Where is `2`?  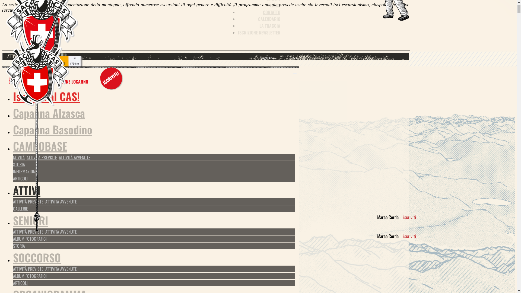 2 is located at coordinates (15, 178).